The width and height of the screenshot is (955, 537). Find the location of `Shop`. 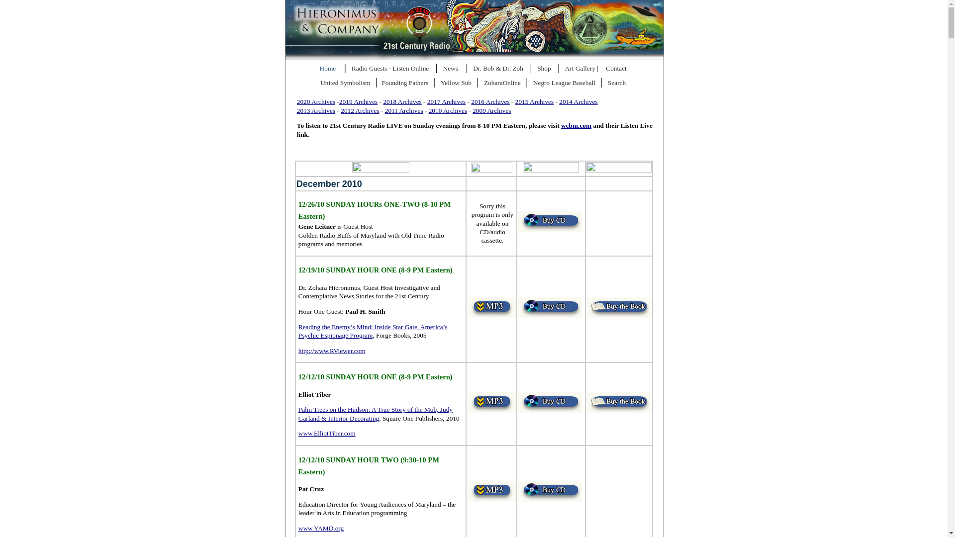

Shop is located at coordinates (546, 70).